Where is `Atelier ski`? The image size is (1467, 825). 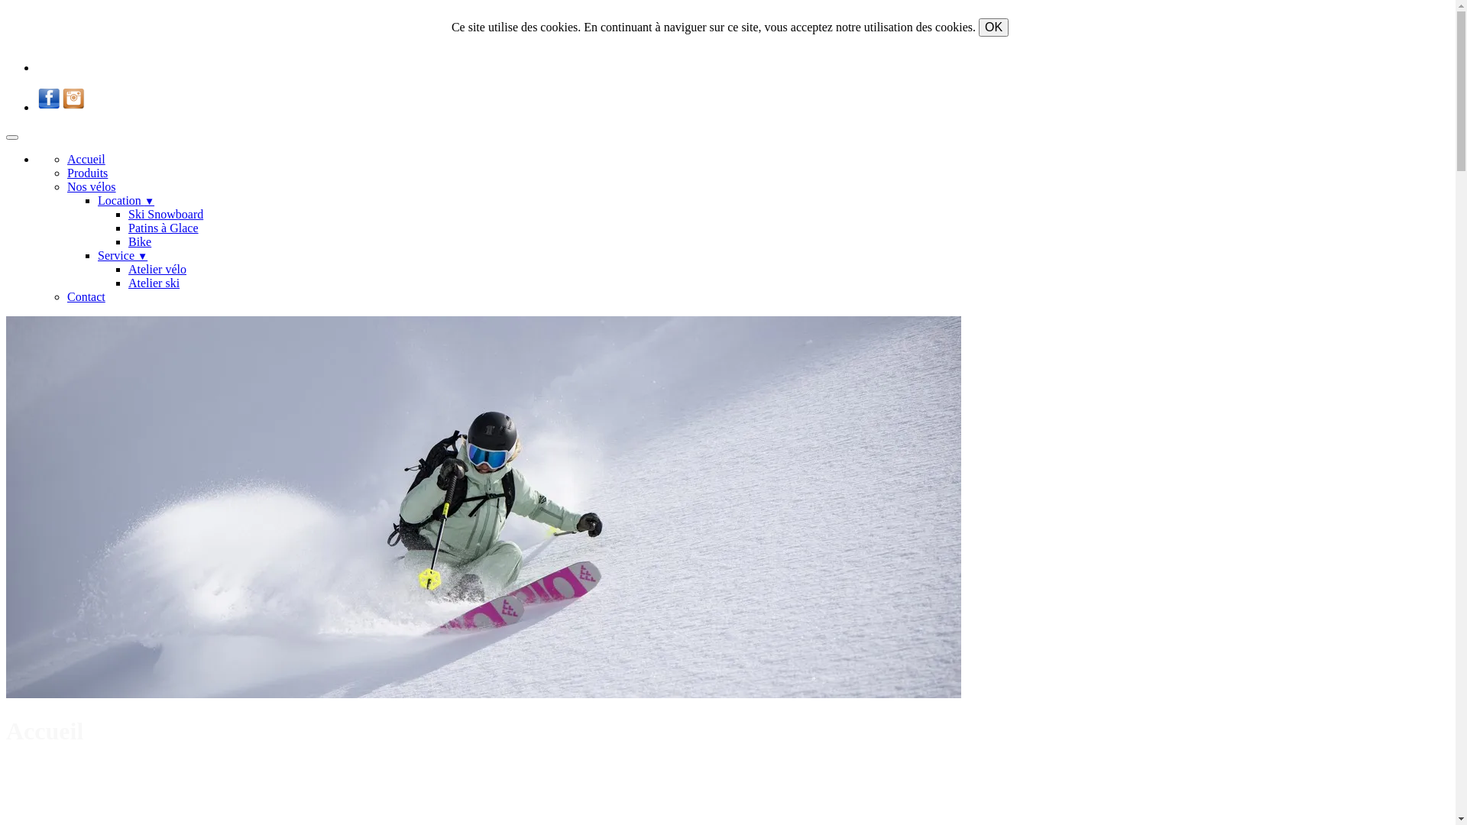
Atelier ski is located at coordinates (154, 283).